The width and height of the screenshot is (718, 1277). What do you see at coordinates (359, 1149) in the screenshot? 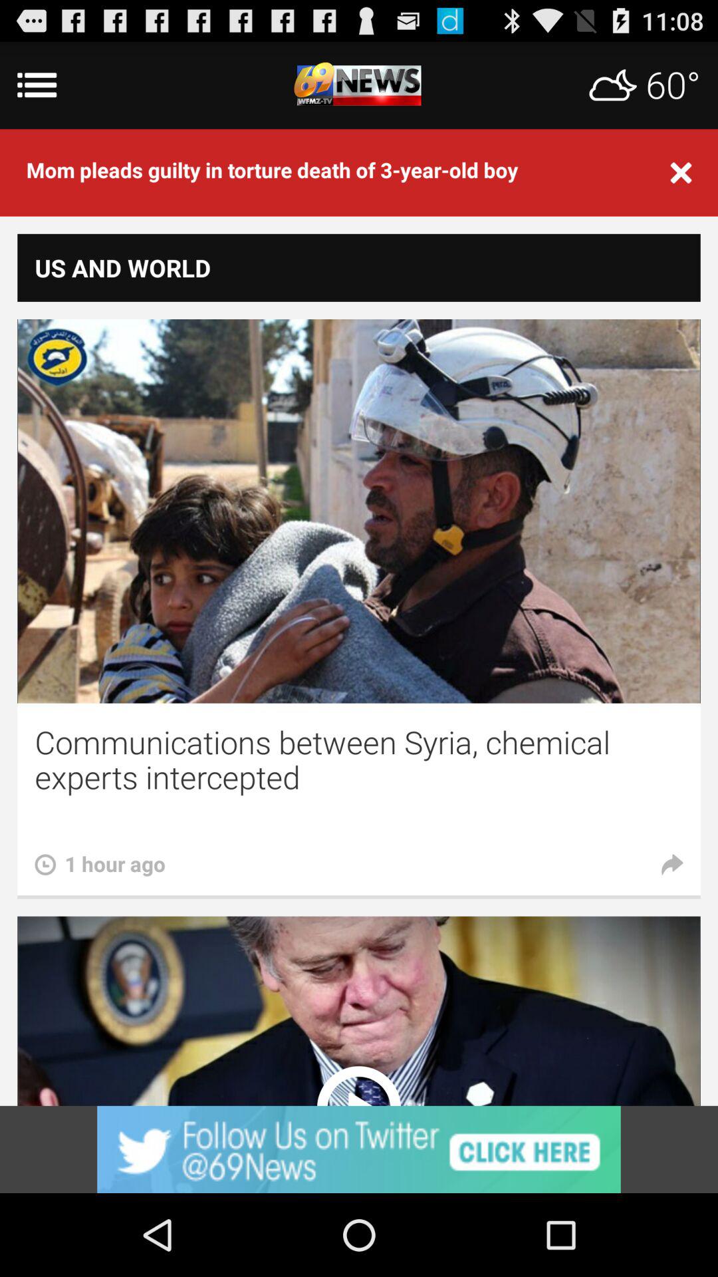
I see `go to advertisement` at bounding box center [359, 1149].